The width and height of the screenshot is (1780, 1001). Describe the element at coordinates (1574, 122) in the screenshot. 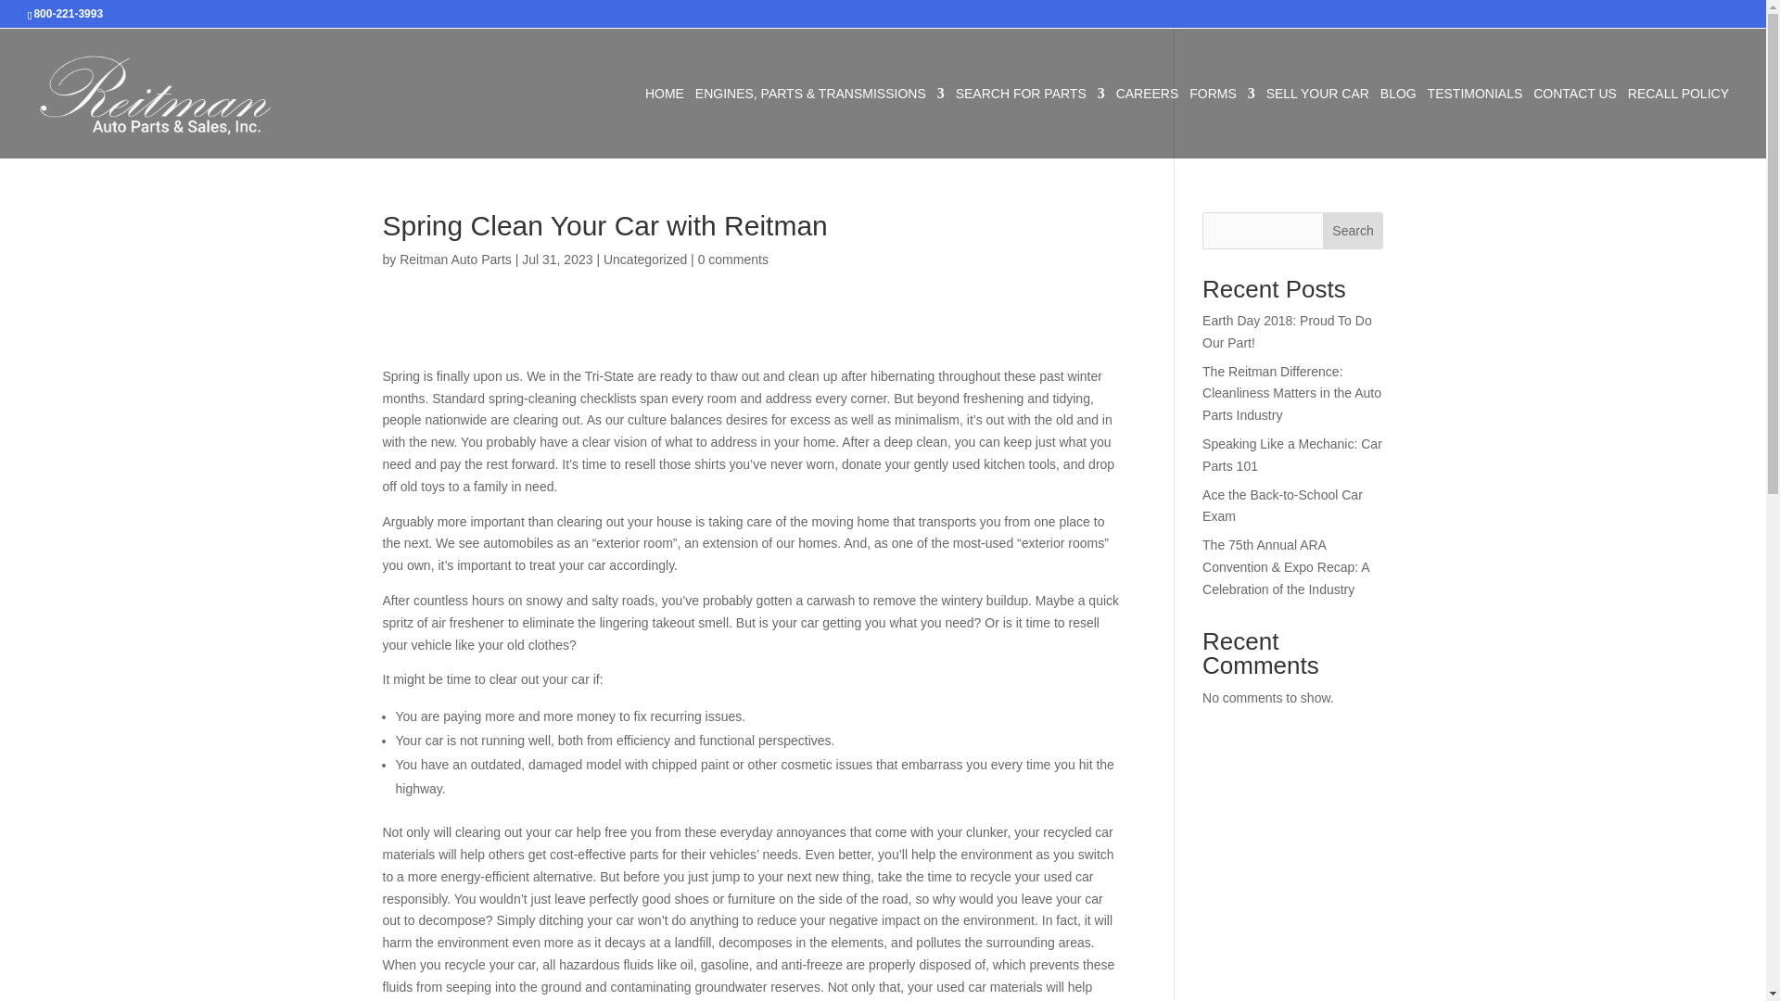

I see `CONTACT US` at that location.